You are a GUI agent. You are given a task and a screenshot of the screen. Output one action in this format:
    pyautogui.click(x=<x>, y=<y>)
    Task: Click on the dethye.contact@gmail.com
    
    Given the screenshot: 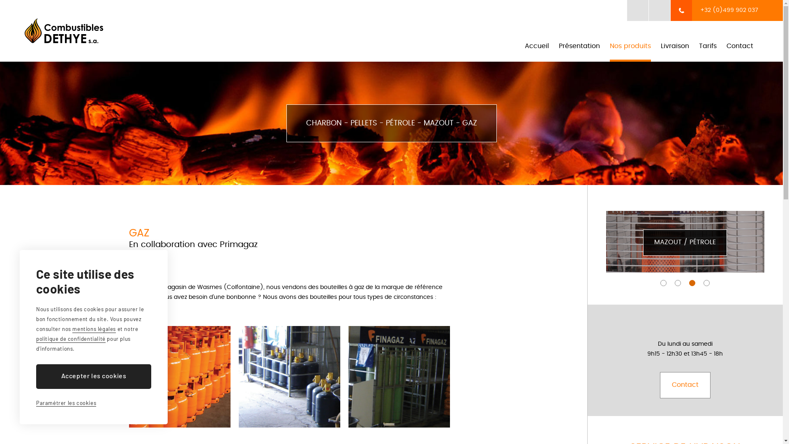 What is the action you would take?
    pyautogui.click(x=638, y=11)
    